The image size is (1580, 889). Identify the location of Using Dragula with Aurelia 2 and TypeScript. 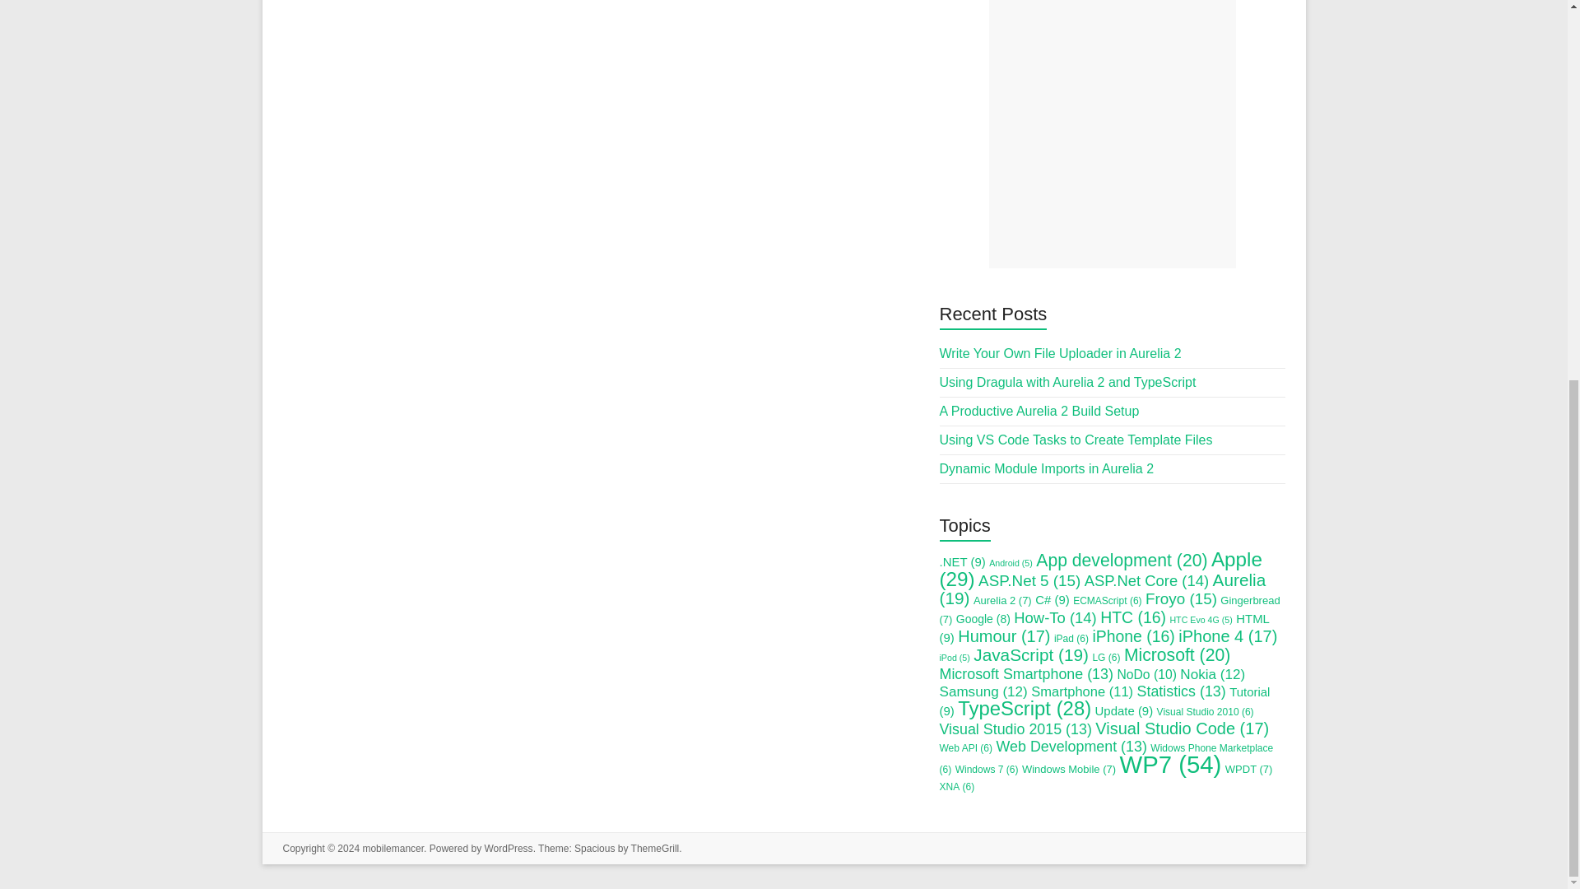
(1068, 382).